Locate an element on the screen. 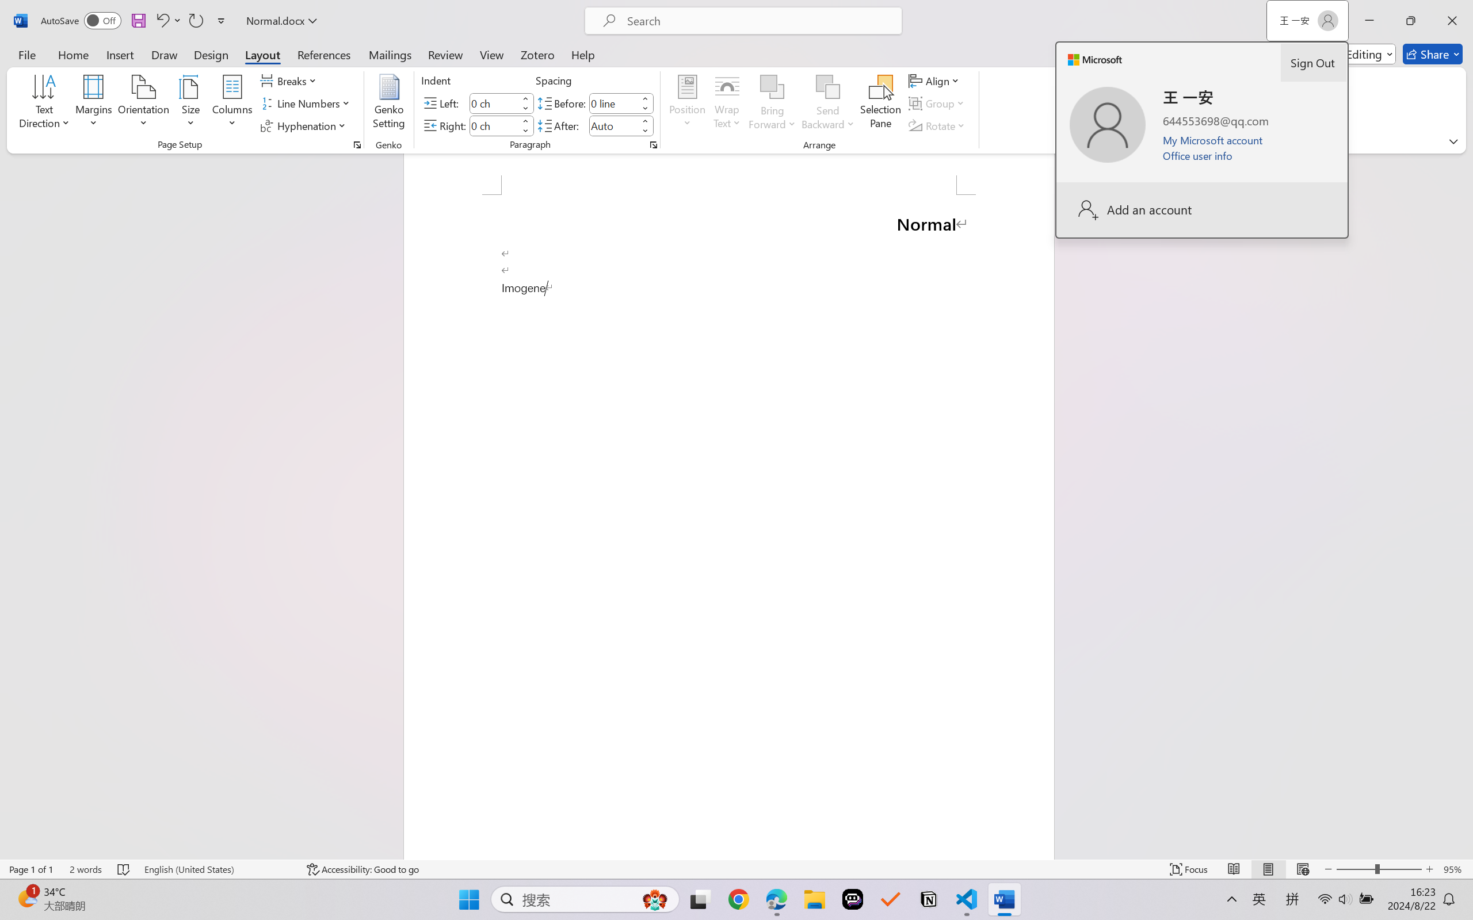  Position is located at coordinates (687, 103).